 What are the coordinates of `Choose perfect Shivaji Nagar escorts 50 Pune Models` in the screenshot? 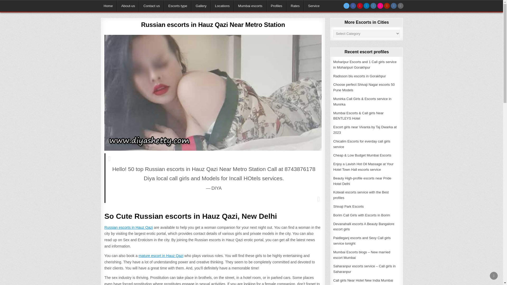 It's located at (364, 87).